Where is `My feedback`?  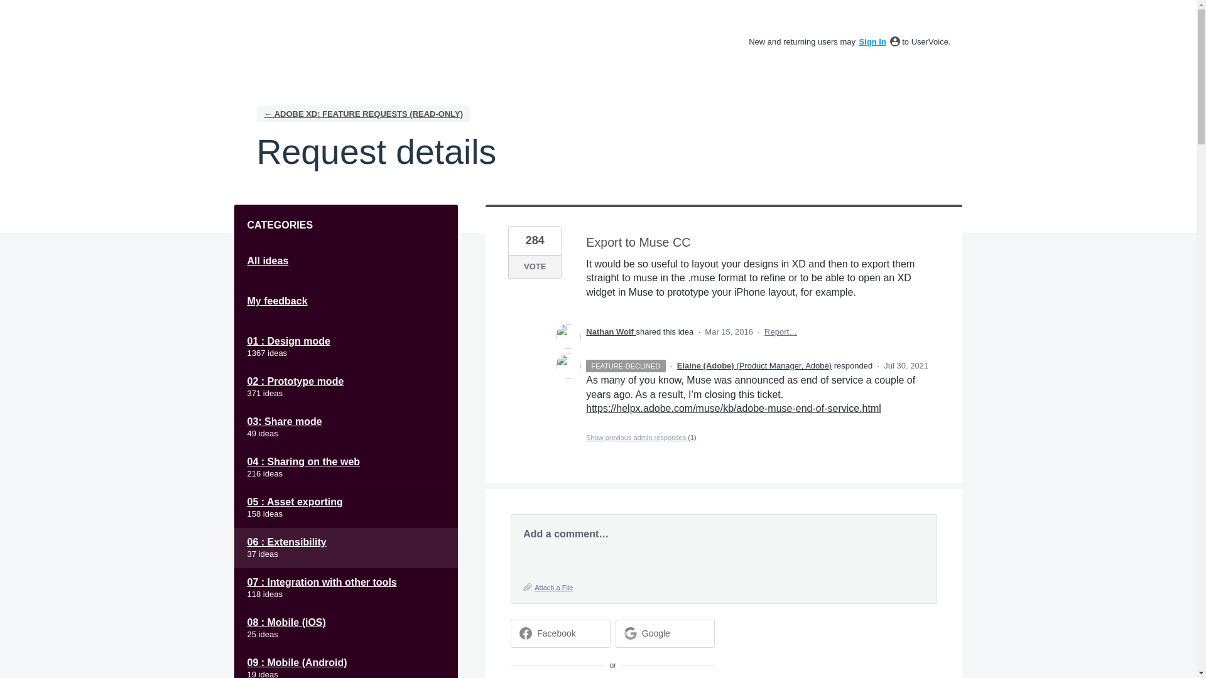 My feedback is located at coordinates (345, 306).